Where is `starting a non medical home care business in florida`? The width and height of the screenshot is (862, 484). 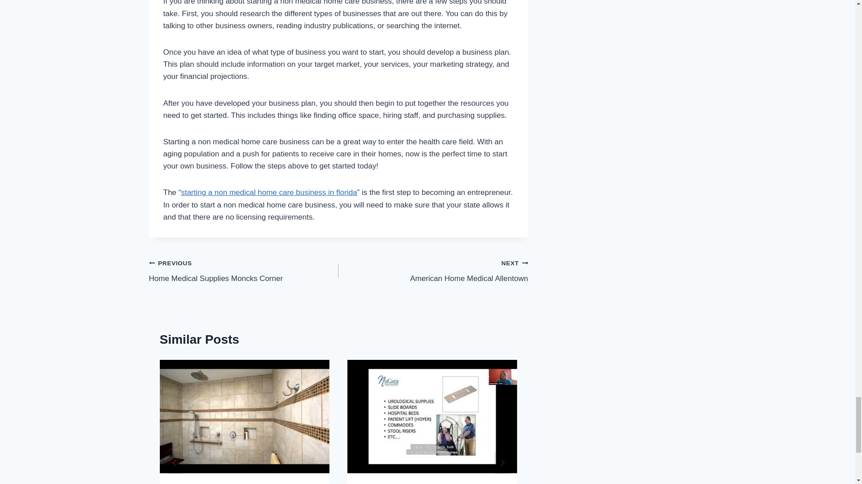 starting a non medical home care business in florida is located at coordinates (268, 192).